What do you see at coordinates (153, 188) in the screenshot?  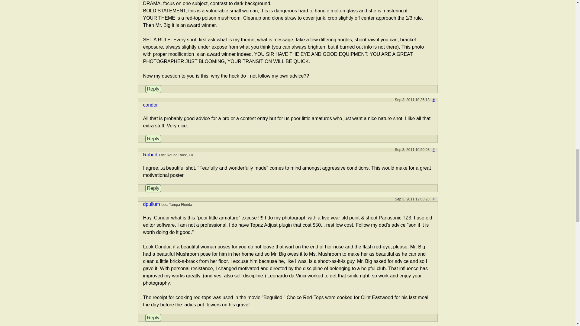 I see `Reply` at bounding box center [153, 188].